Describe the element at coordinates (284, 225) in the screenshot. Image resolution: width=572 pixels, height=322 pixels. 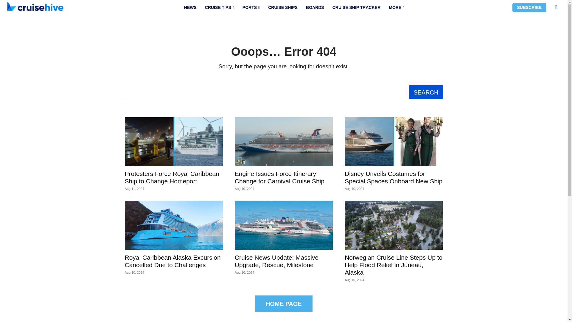
I see `Cruise News Update: Massive Upgrade, Rescue, Milestone` at that location.